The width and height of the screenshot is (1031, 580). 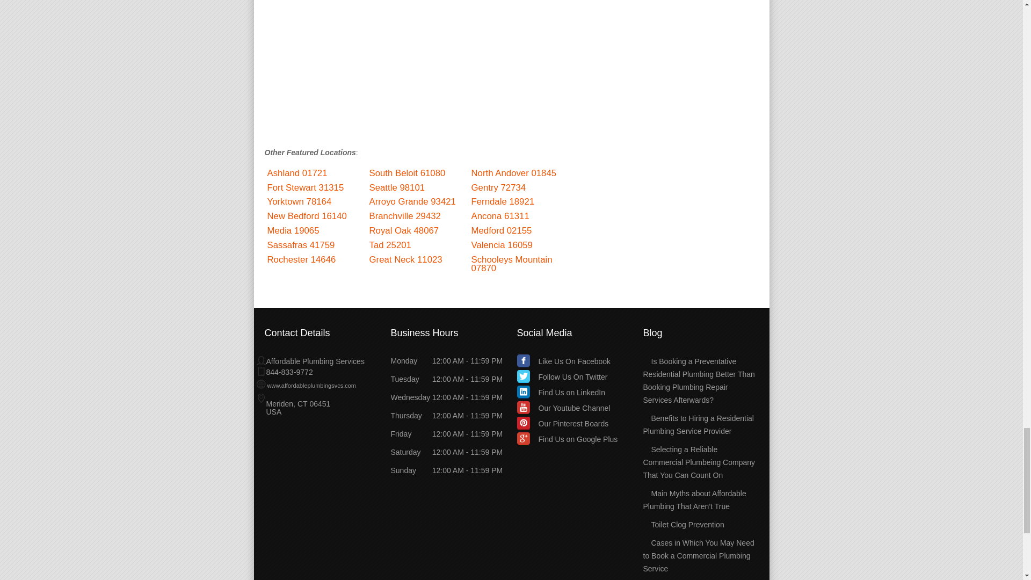 I want to click on Yorktown 78164, so click(x=300, y=201).